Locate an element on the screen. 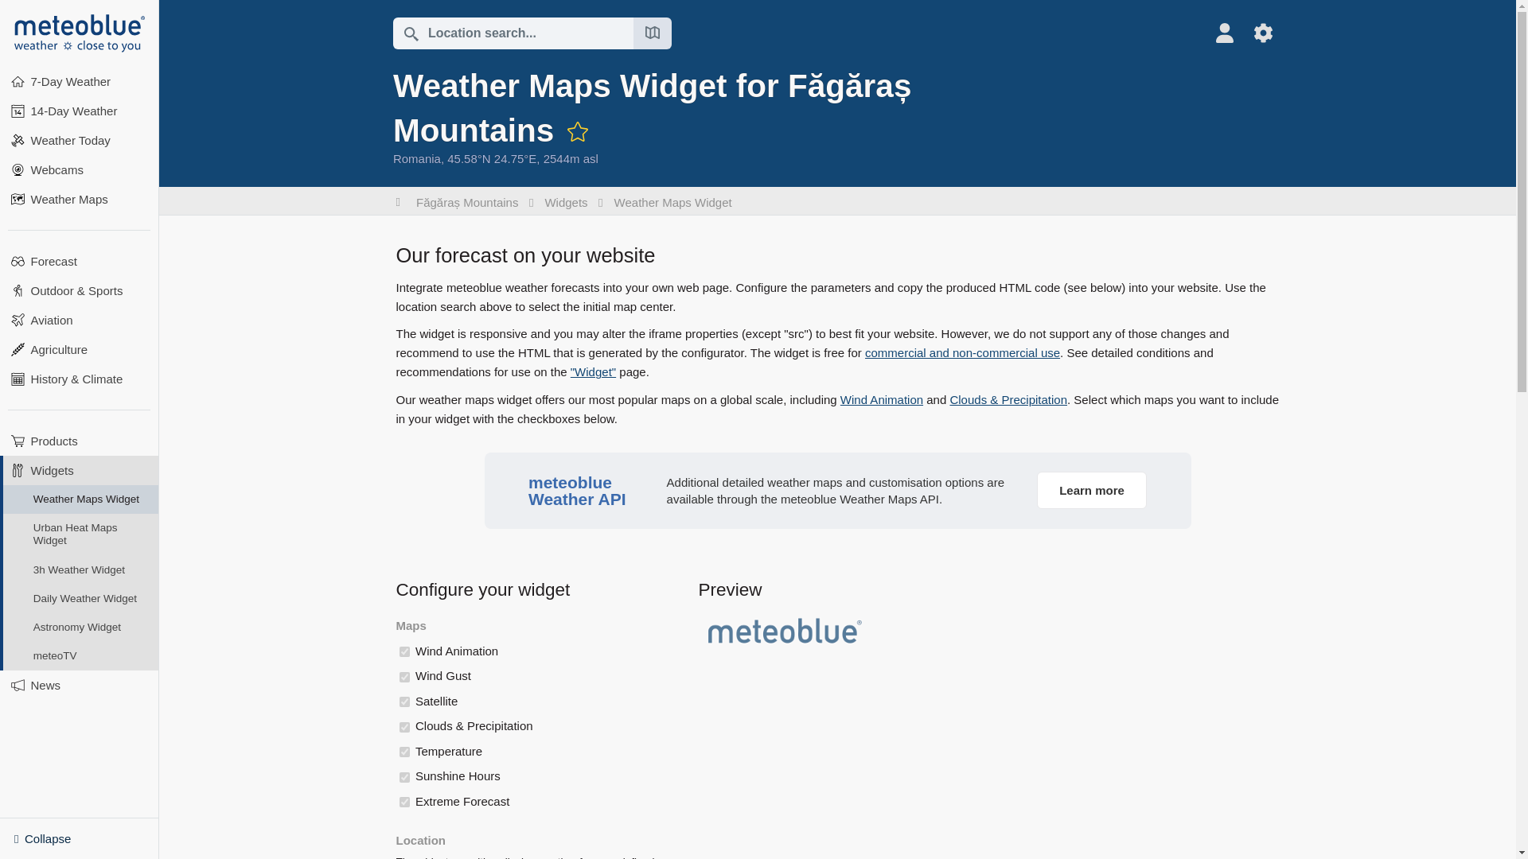 The height and width of the screenshot is (859, 1528). Collapse is located at coordinates (80, 838).